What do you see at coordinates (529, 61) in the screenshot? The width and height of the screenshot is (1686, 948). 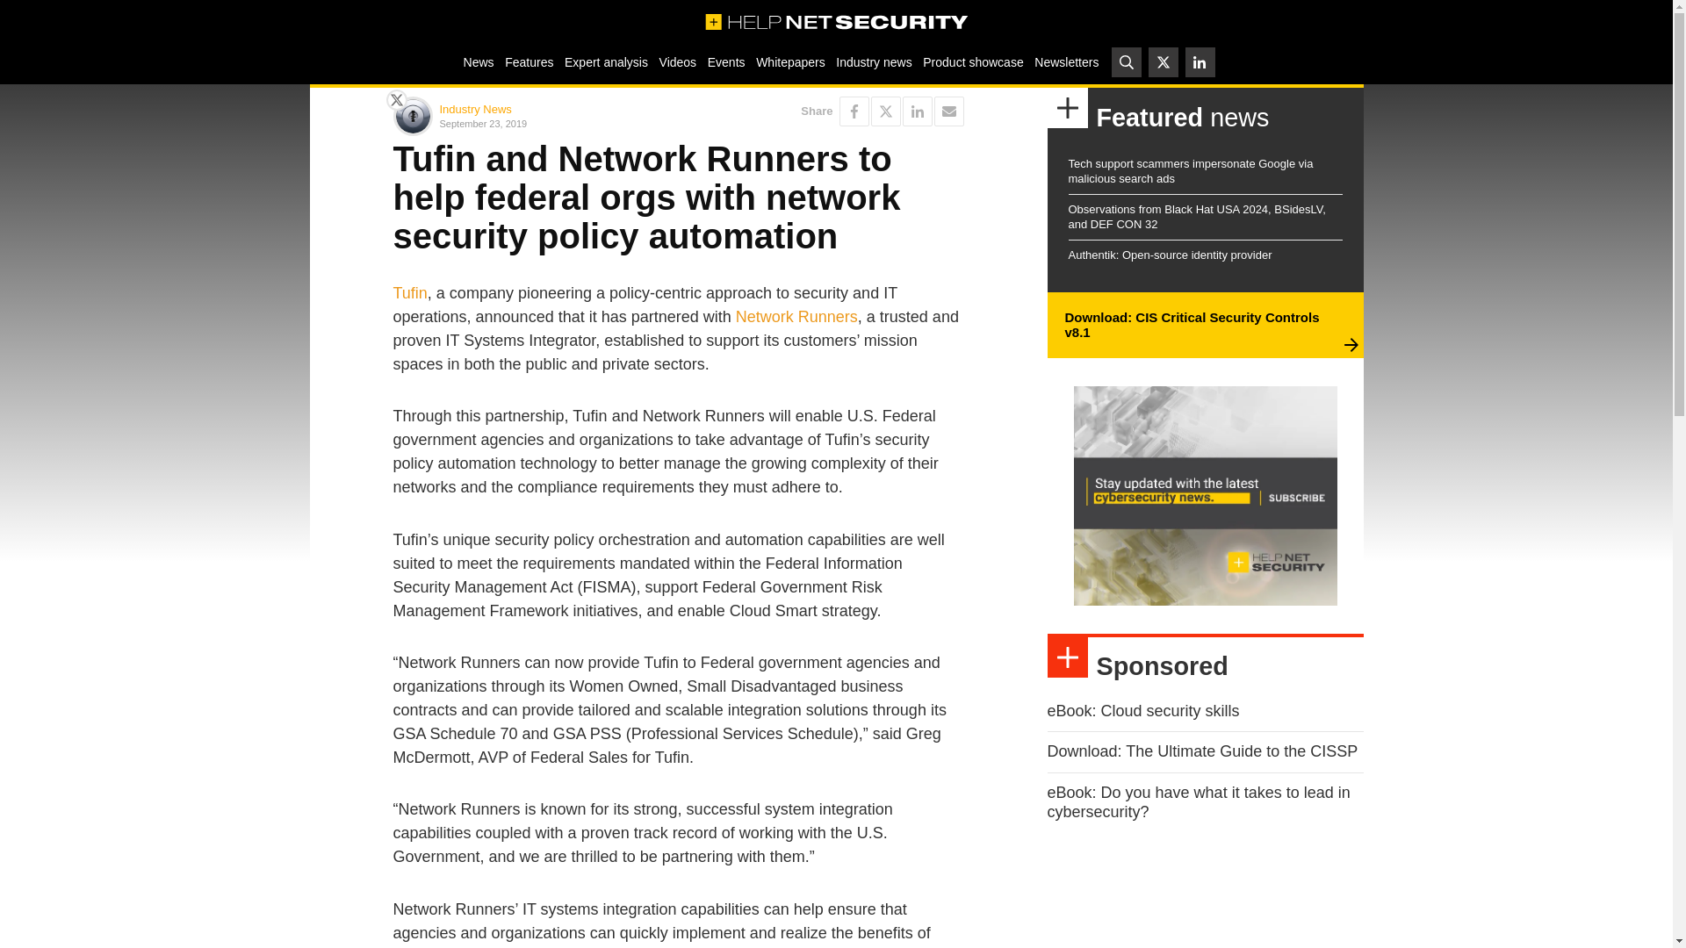 I see `Features` at bounding box center [529, 61].